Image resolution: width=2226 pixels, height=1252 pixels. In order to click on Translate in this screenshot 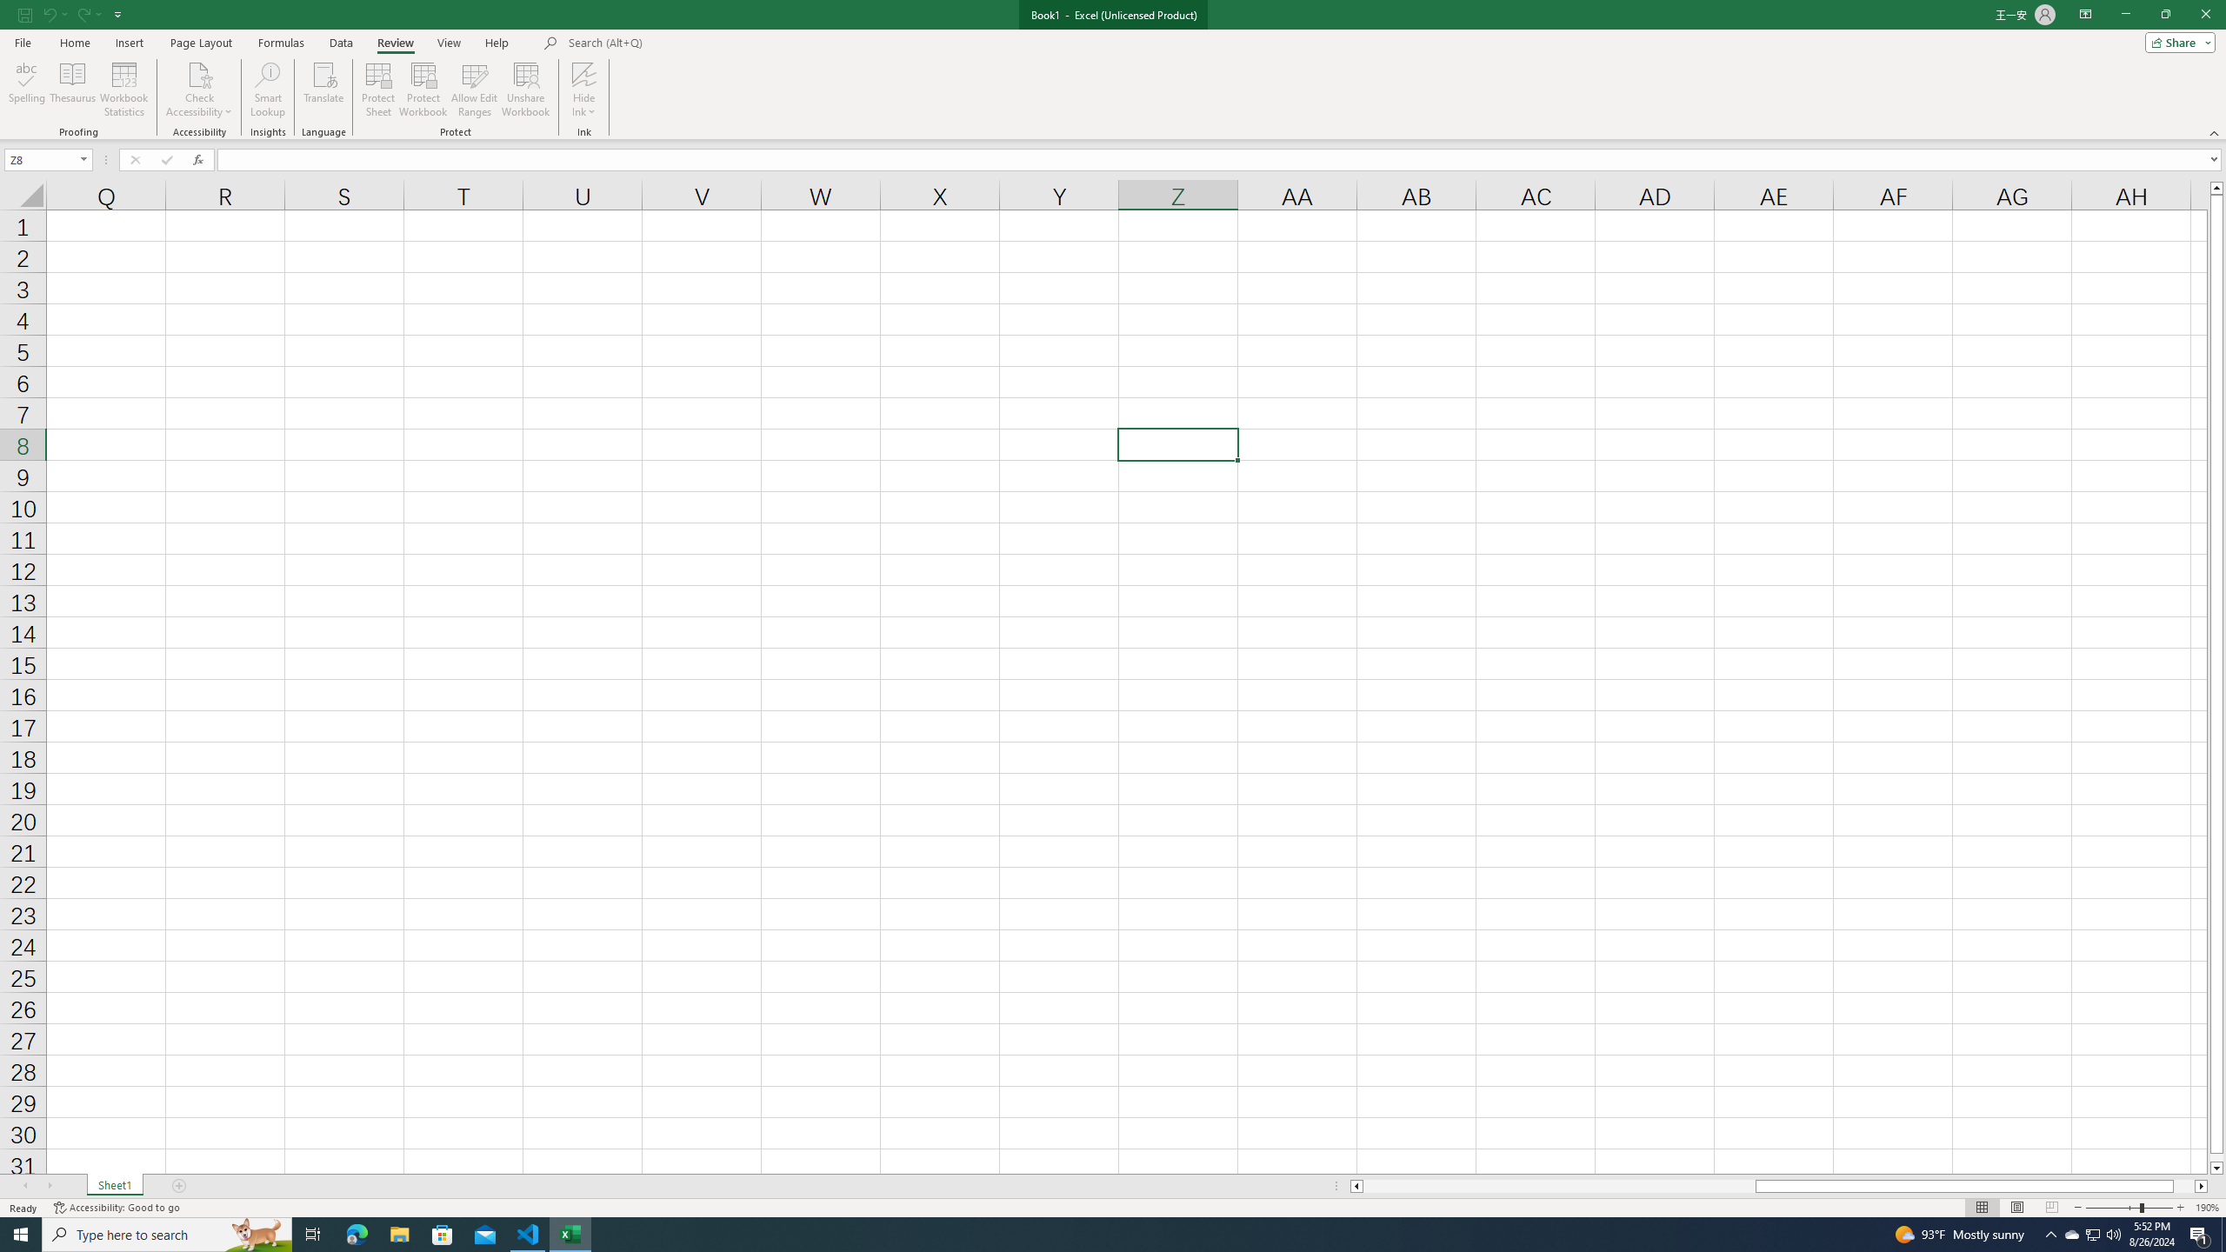, I will do `click(323, 90)`.